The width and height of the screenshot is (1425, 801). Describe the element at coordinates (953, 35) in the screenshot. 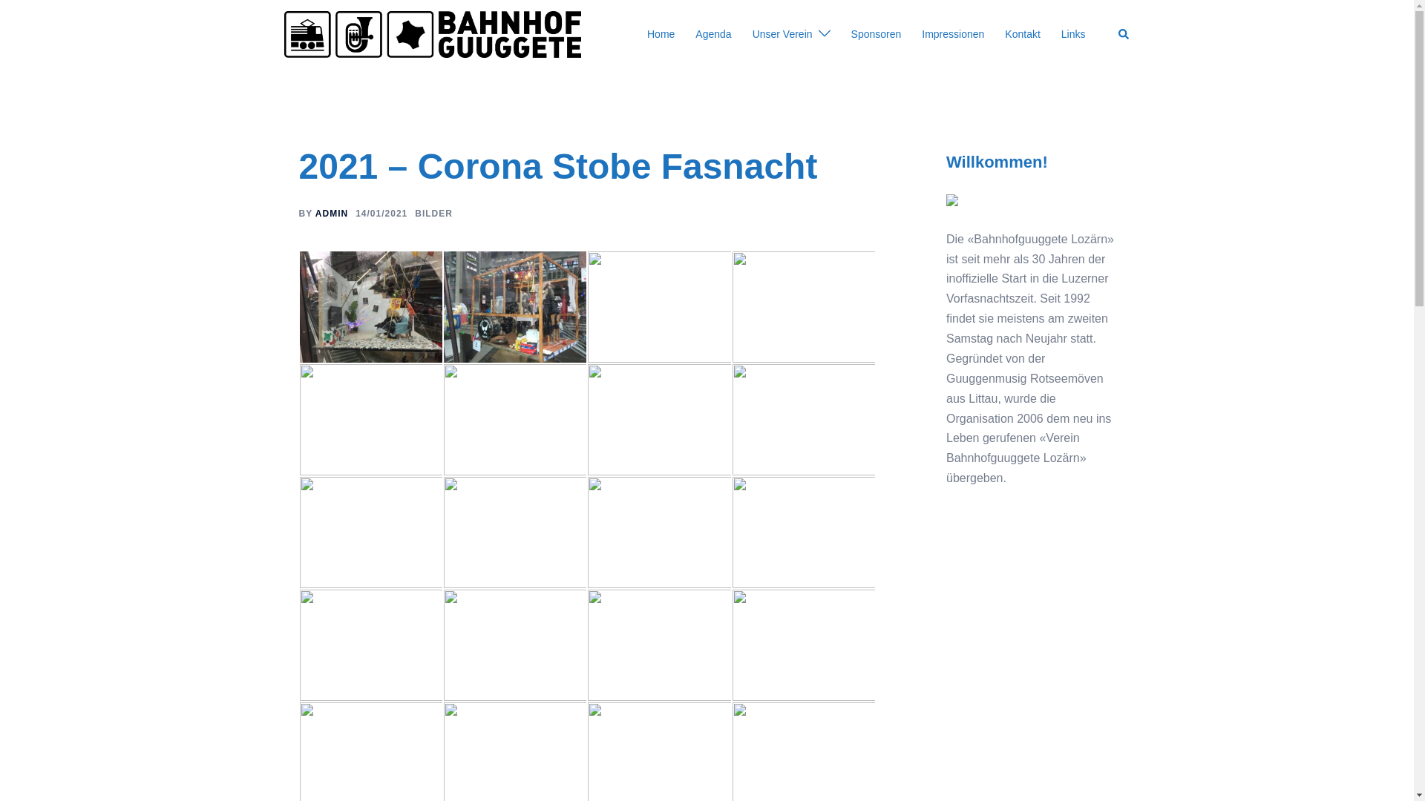

I see `Impressionen` at that location.